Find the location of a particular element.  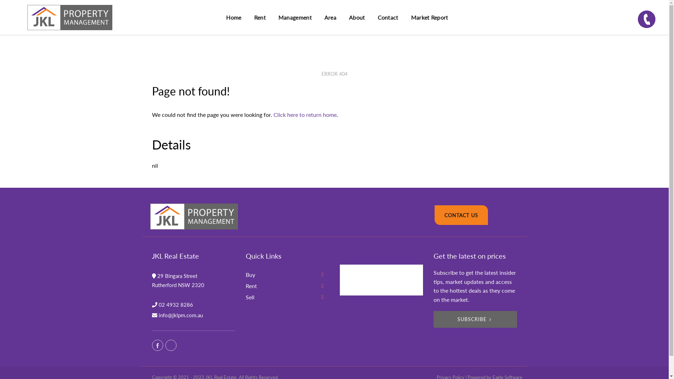

Click here to return home is located at coordinates (305, 114).